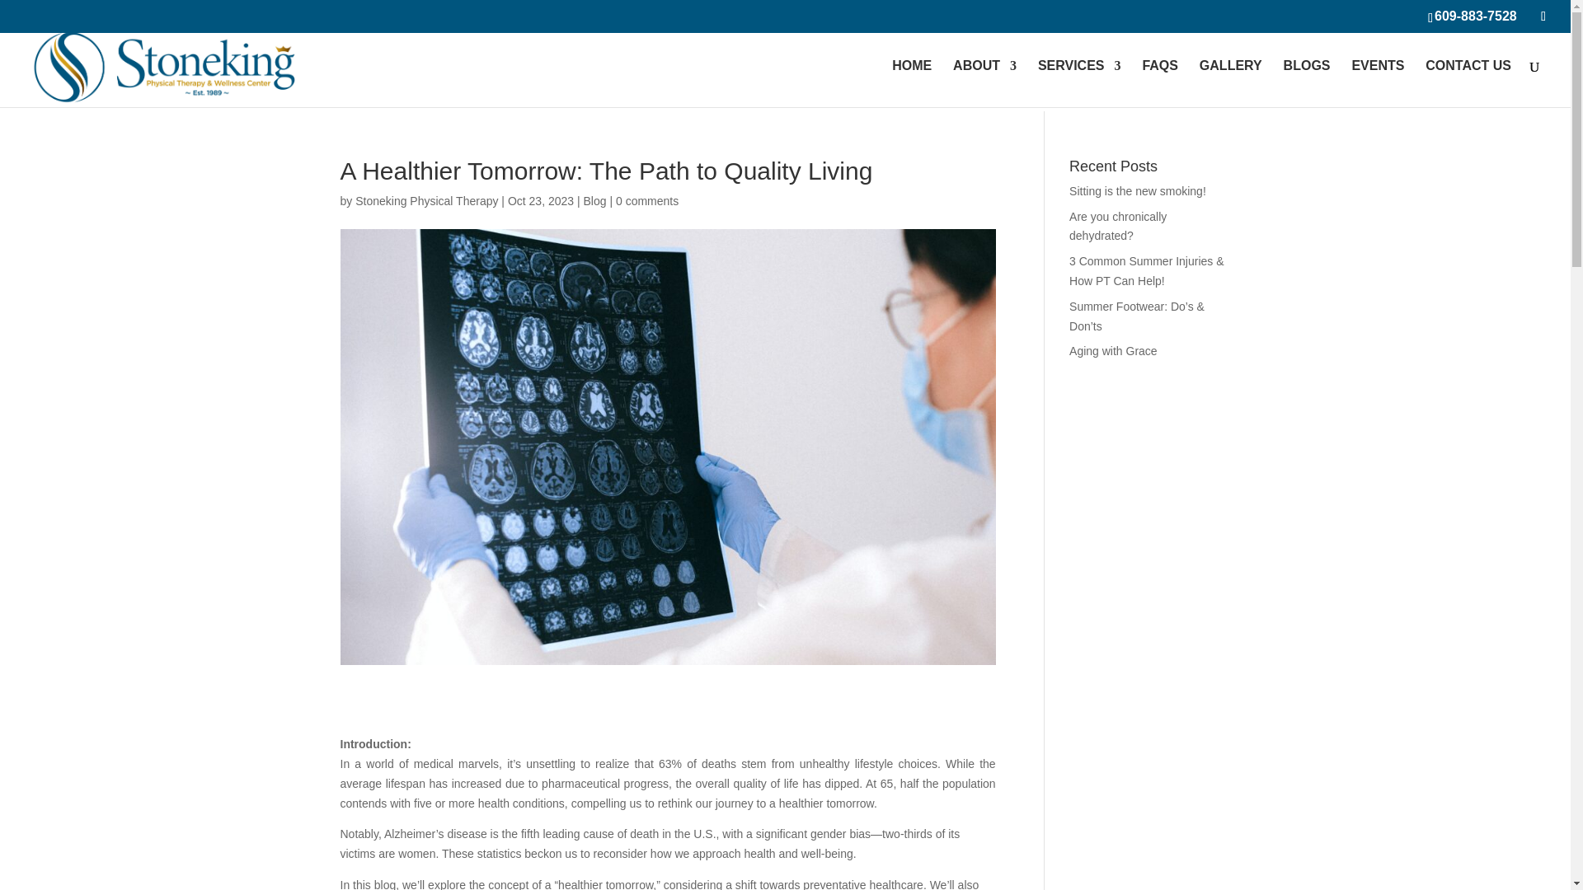 Image resolution: width=1583 pixels, height=890 pixels. Describe the element at coordinates (1378, 83) in the screenshot. I see `EVENTS` at that location.